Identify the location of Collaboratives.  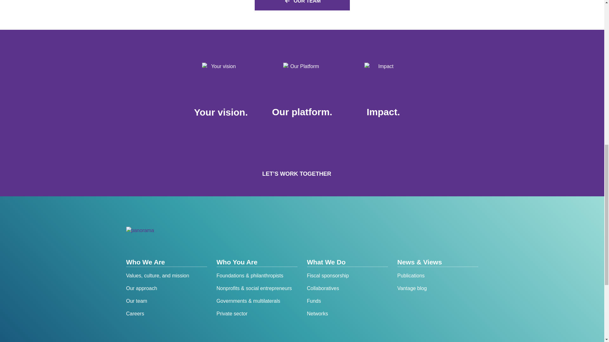
(347, 288).